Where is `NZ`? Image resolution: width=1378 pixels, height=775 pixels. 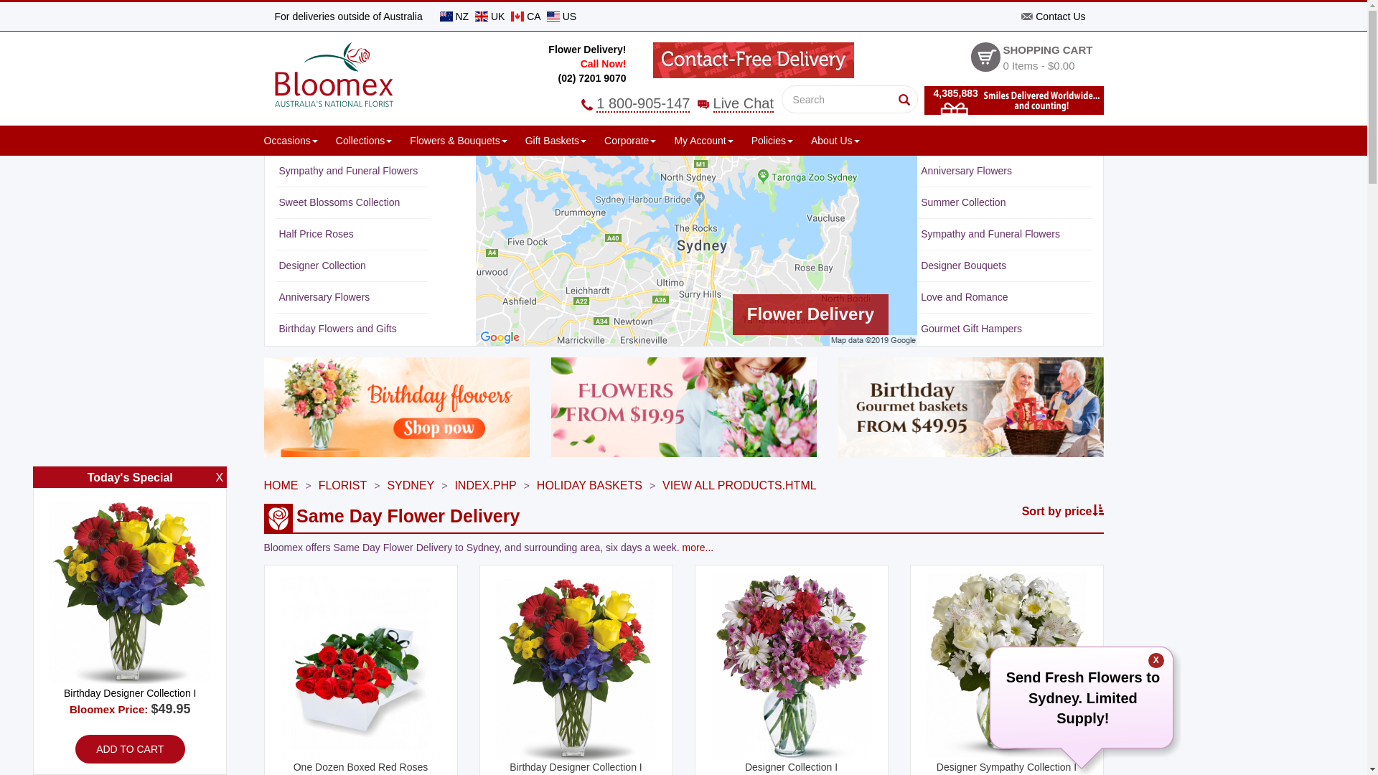
NZ is located at coordinates (456, 17).